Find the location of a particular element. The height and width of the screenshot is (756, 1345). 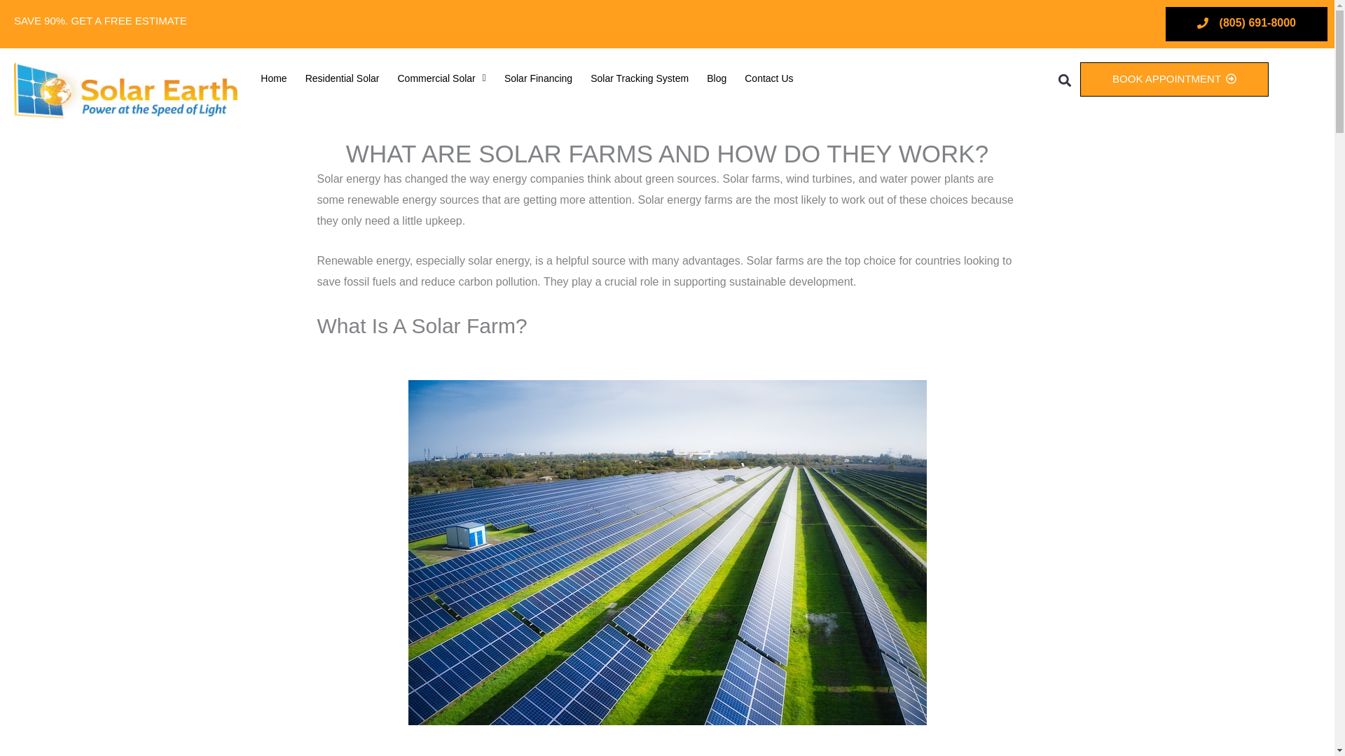

Solar Financing is located at coordinates (538, 78).